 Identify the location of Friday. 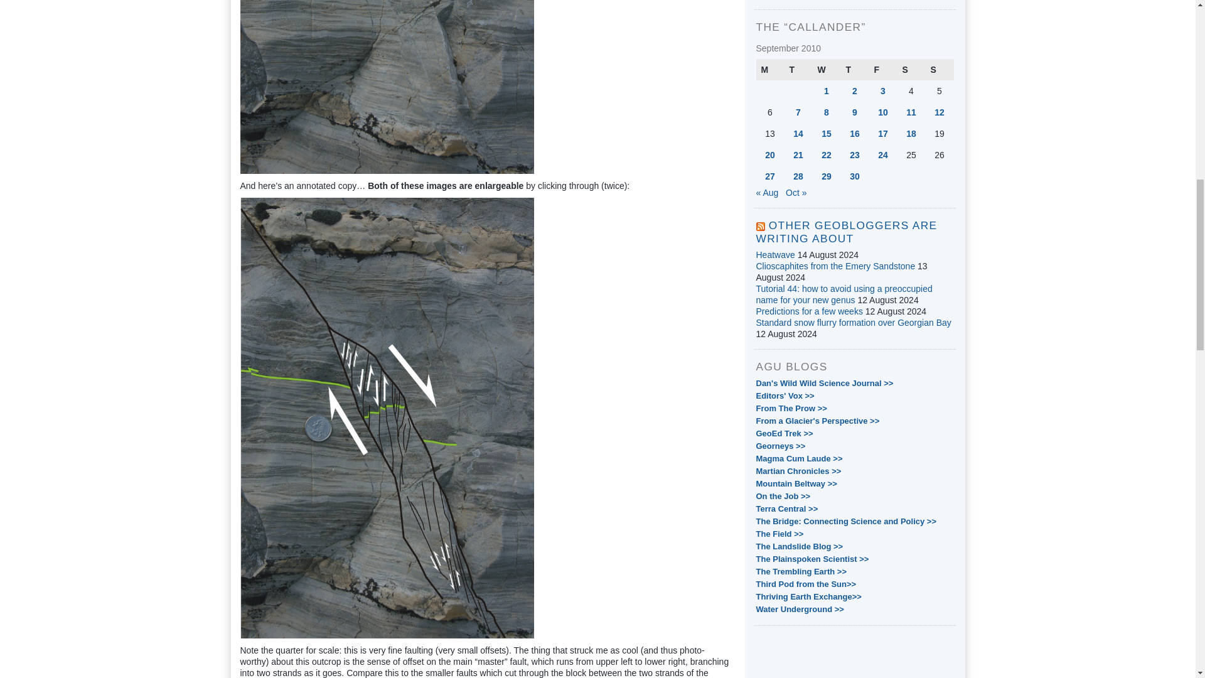
(882, 69).